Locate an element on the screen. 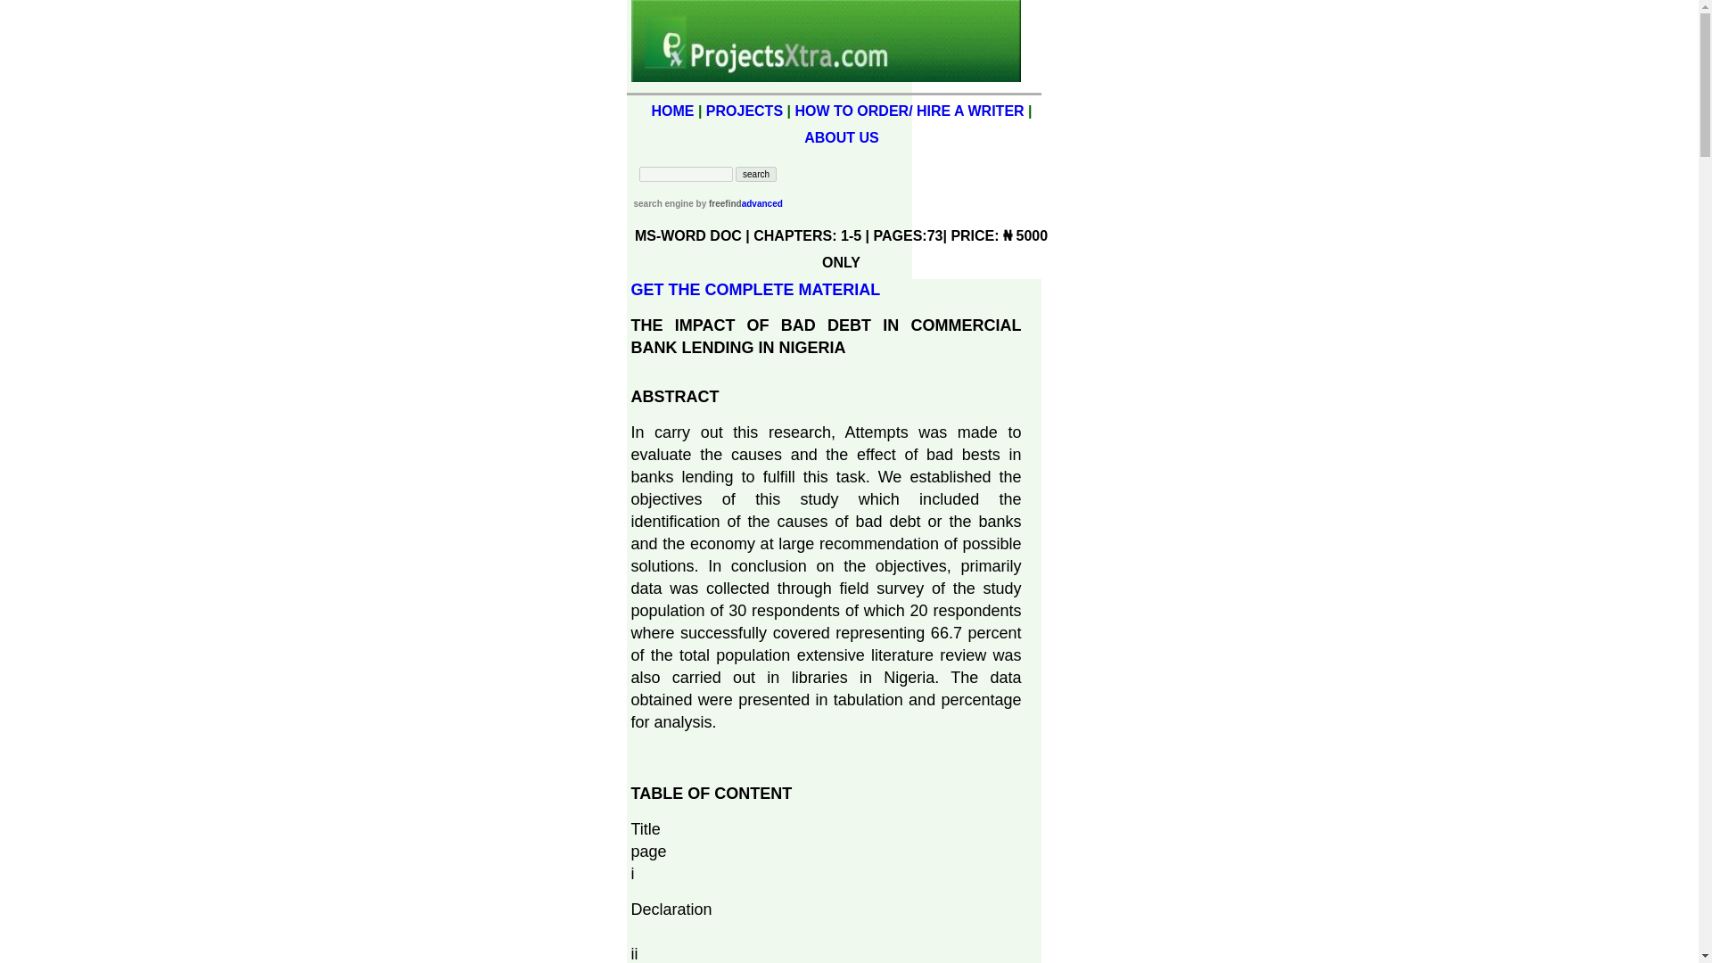 This screenshot has width=1712, height=963. ABOUT US is located at coordinates (842, 137).